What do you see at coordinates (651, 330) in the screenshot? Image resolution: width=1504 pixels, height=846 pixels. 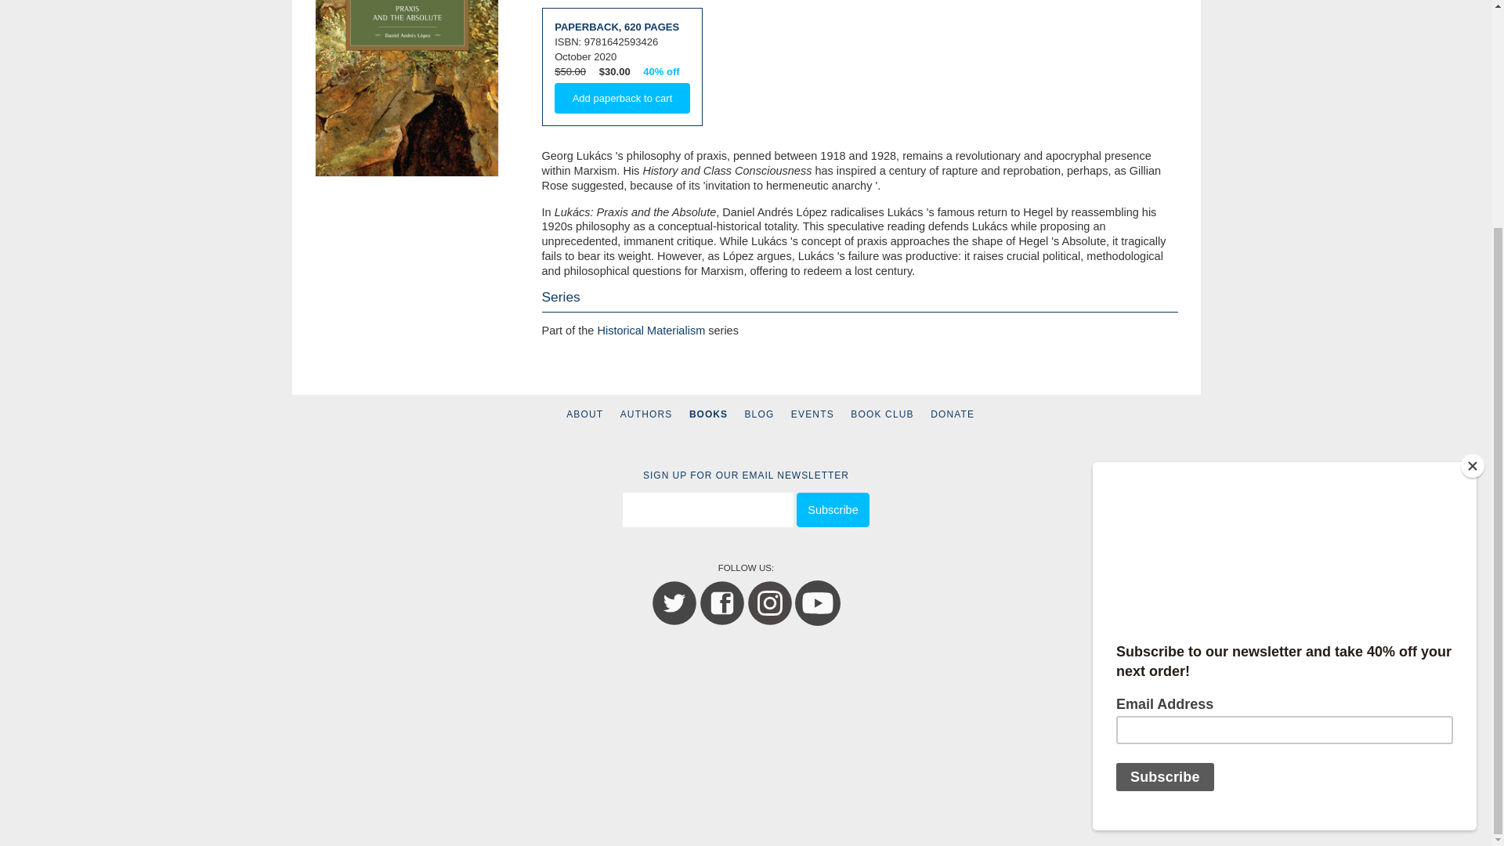 I see `Historical Materialism` at bounding box center [651, 330].